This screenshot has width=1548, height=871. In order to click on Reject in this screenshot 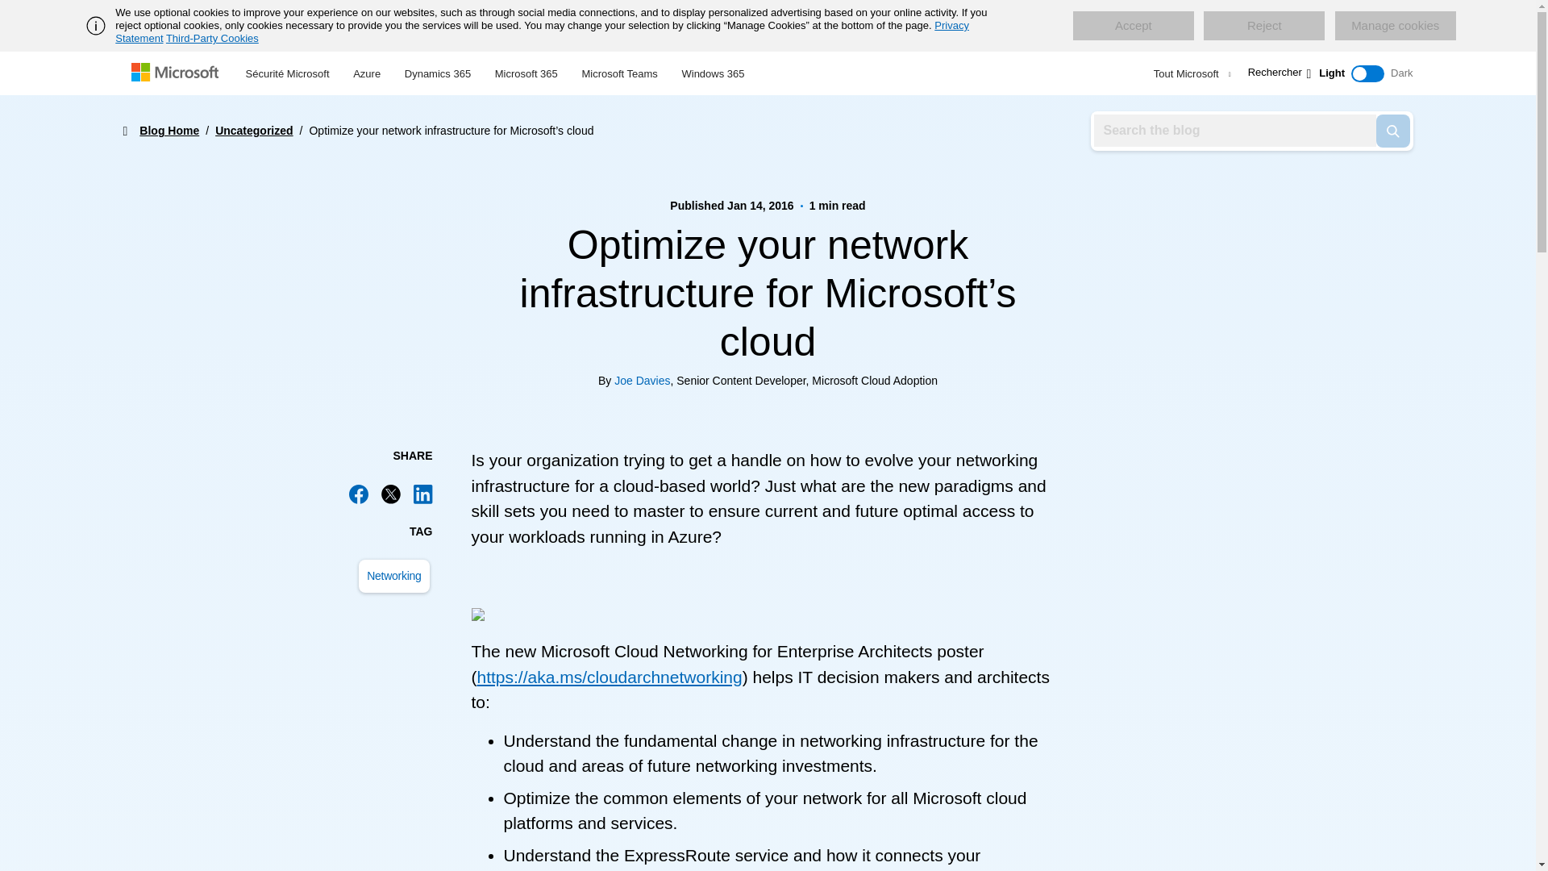, I will do `click(1264, 26)`.